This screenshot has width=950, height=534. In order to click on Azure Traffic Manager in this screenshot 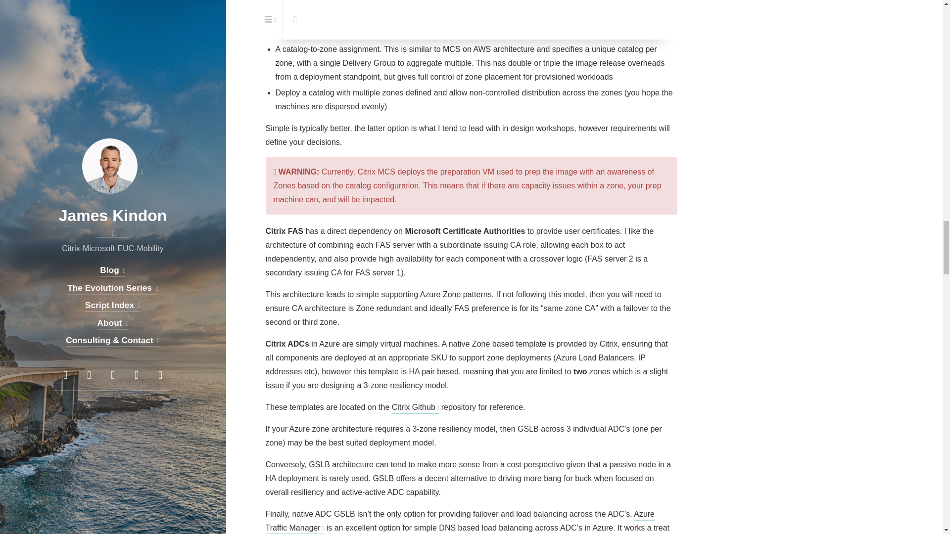, I will do `click(459, 521)`.